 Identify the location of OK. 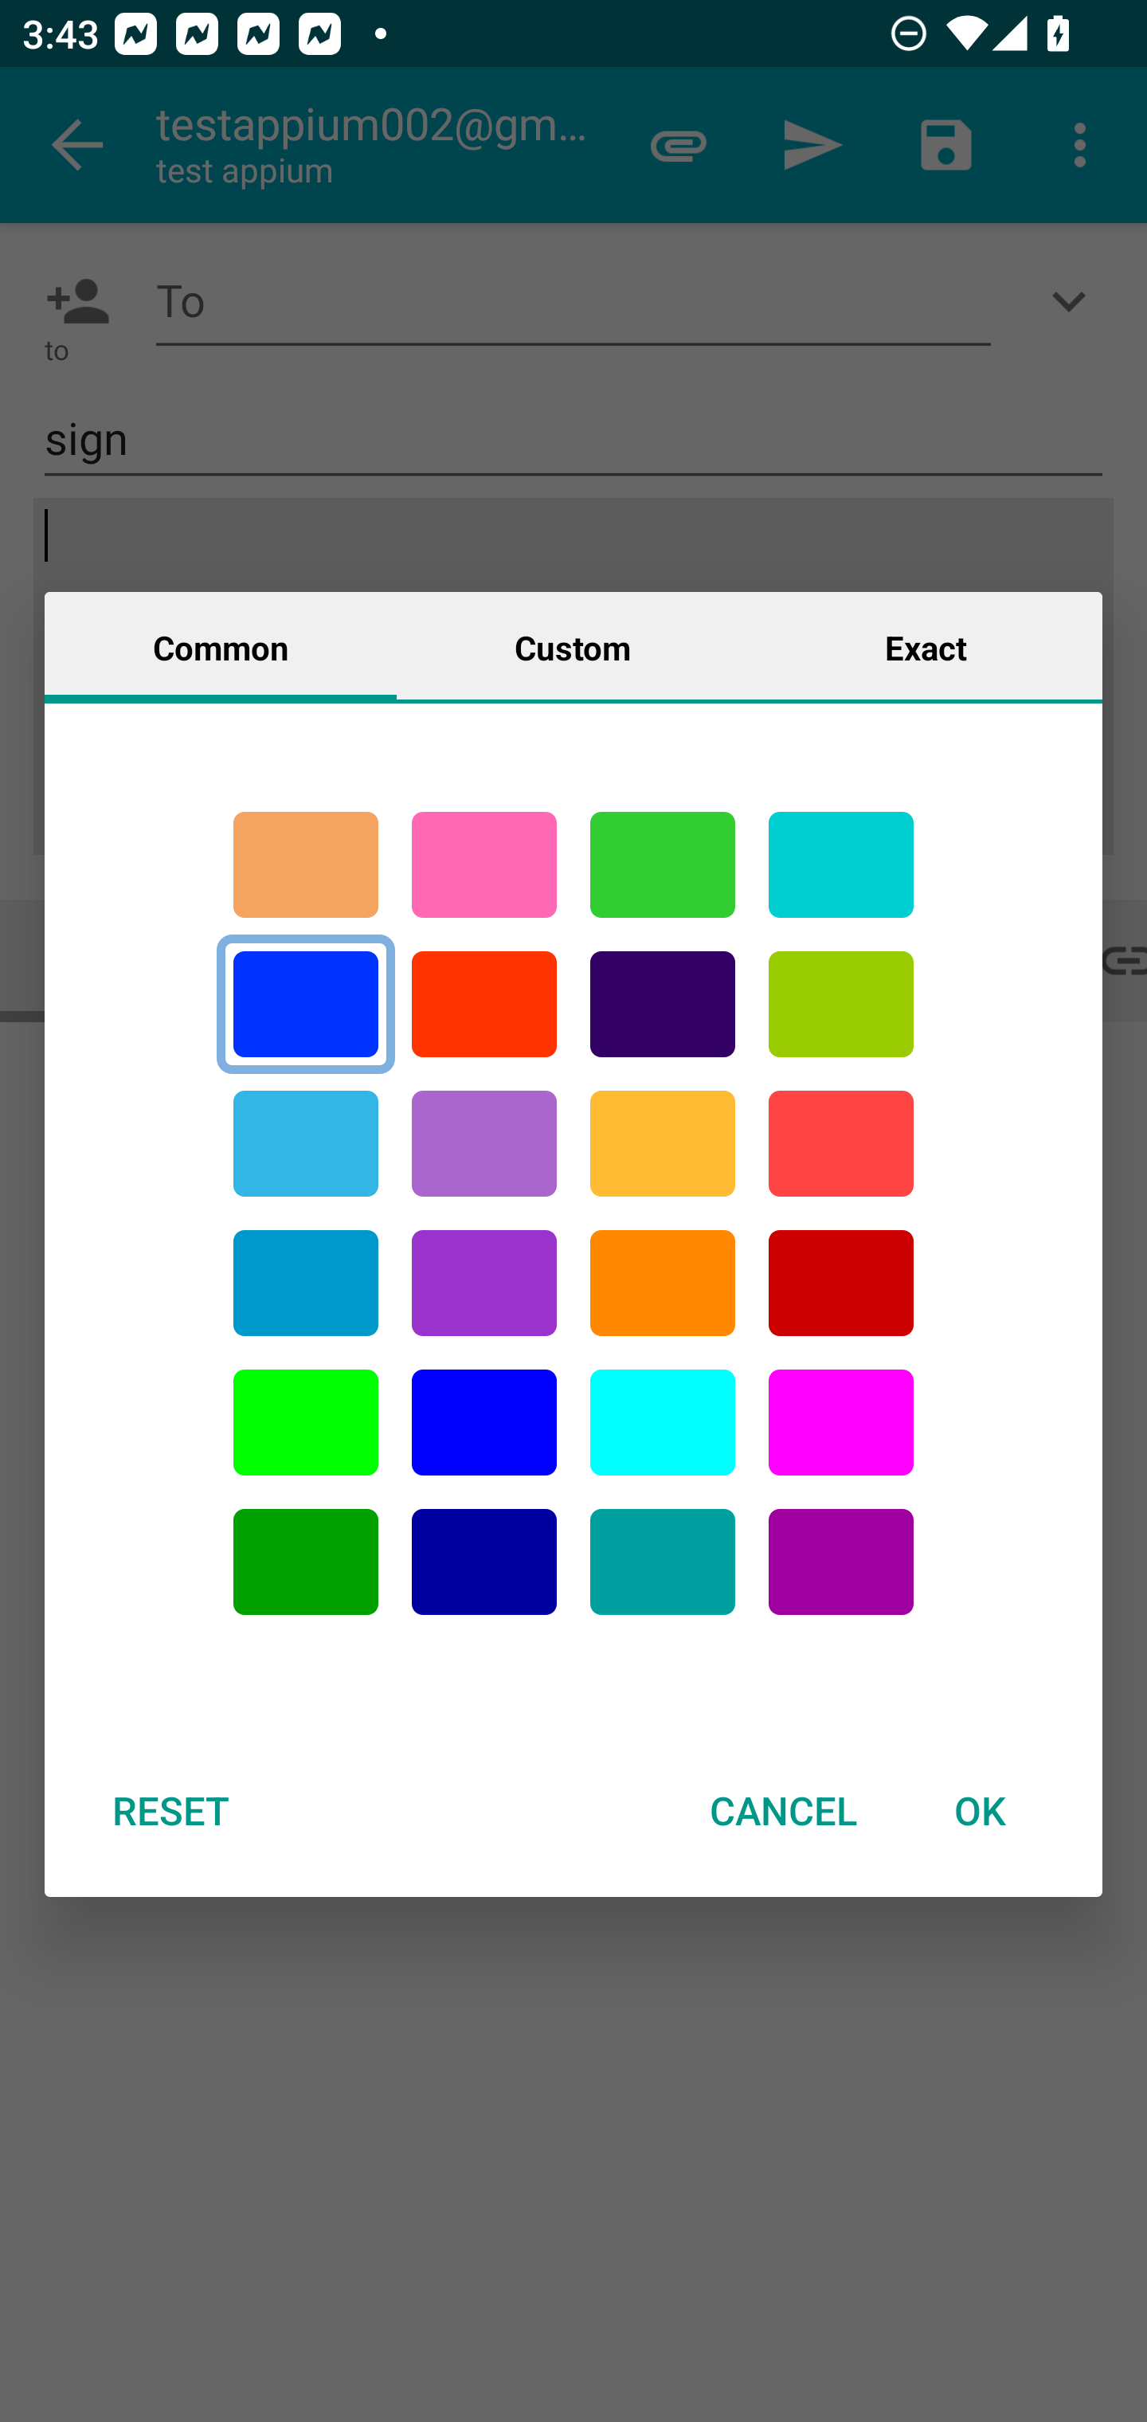
(980, 1810).